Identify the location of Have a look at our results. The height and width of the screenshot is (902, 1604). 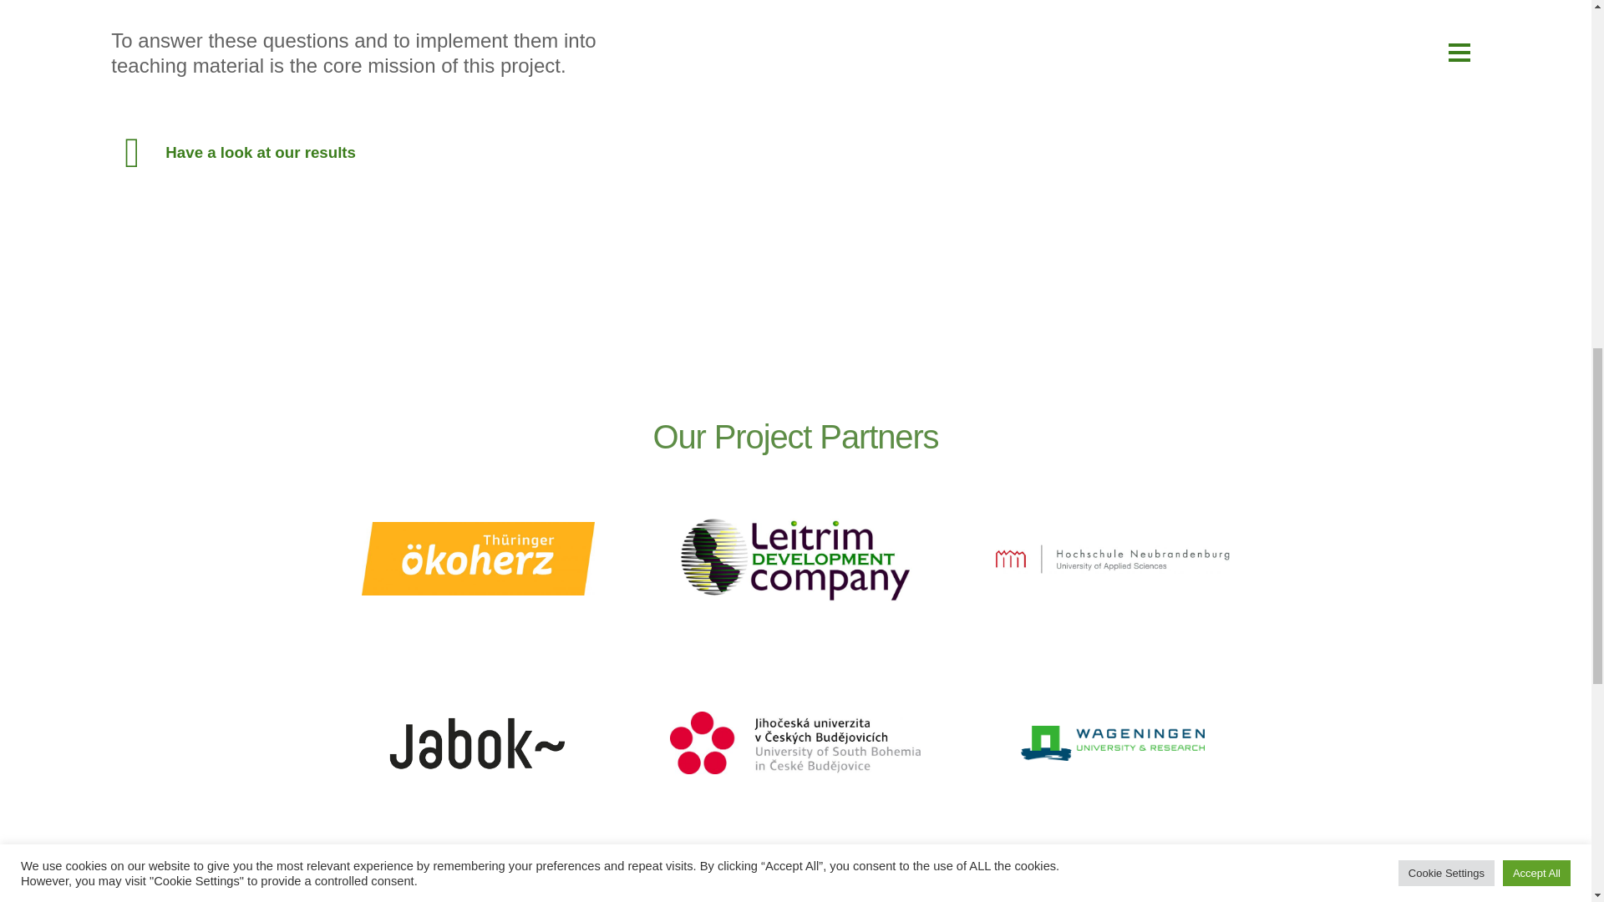
(261, 152).